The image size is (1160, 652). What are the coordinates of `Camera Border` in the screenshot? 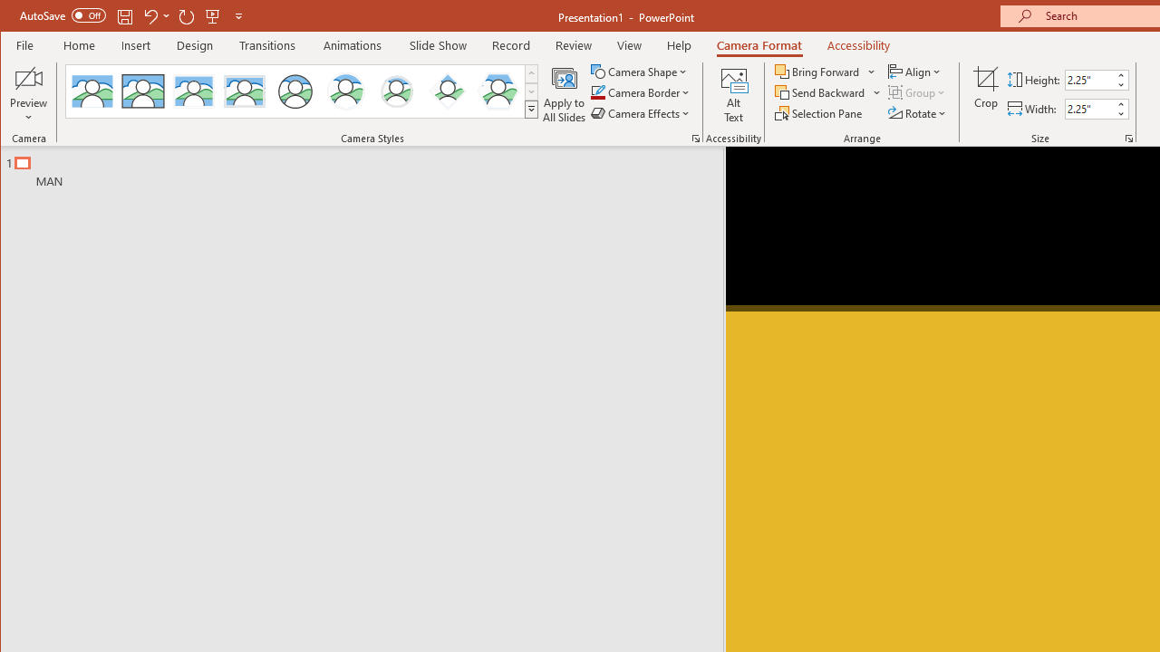 It's located at (640, 92).